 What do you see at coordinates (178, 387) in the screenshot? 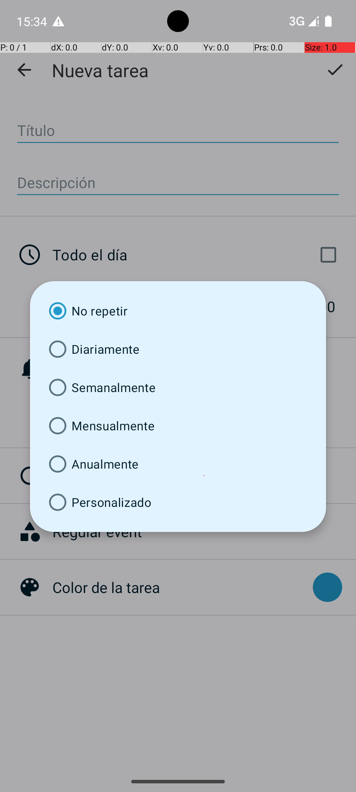
I see `Semanalmente` at bounding box center [178, 387].